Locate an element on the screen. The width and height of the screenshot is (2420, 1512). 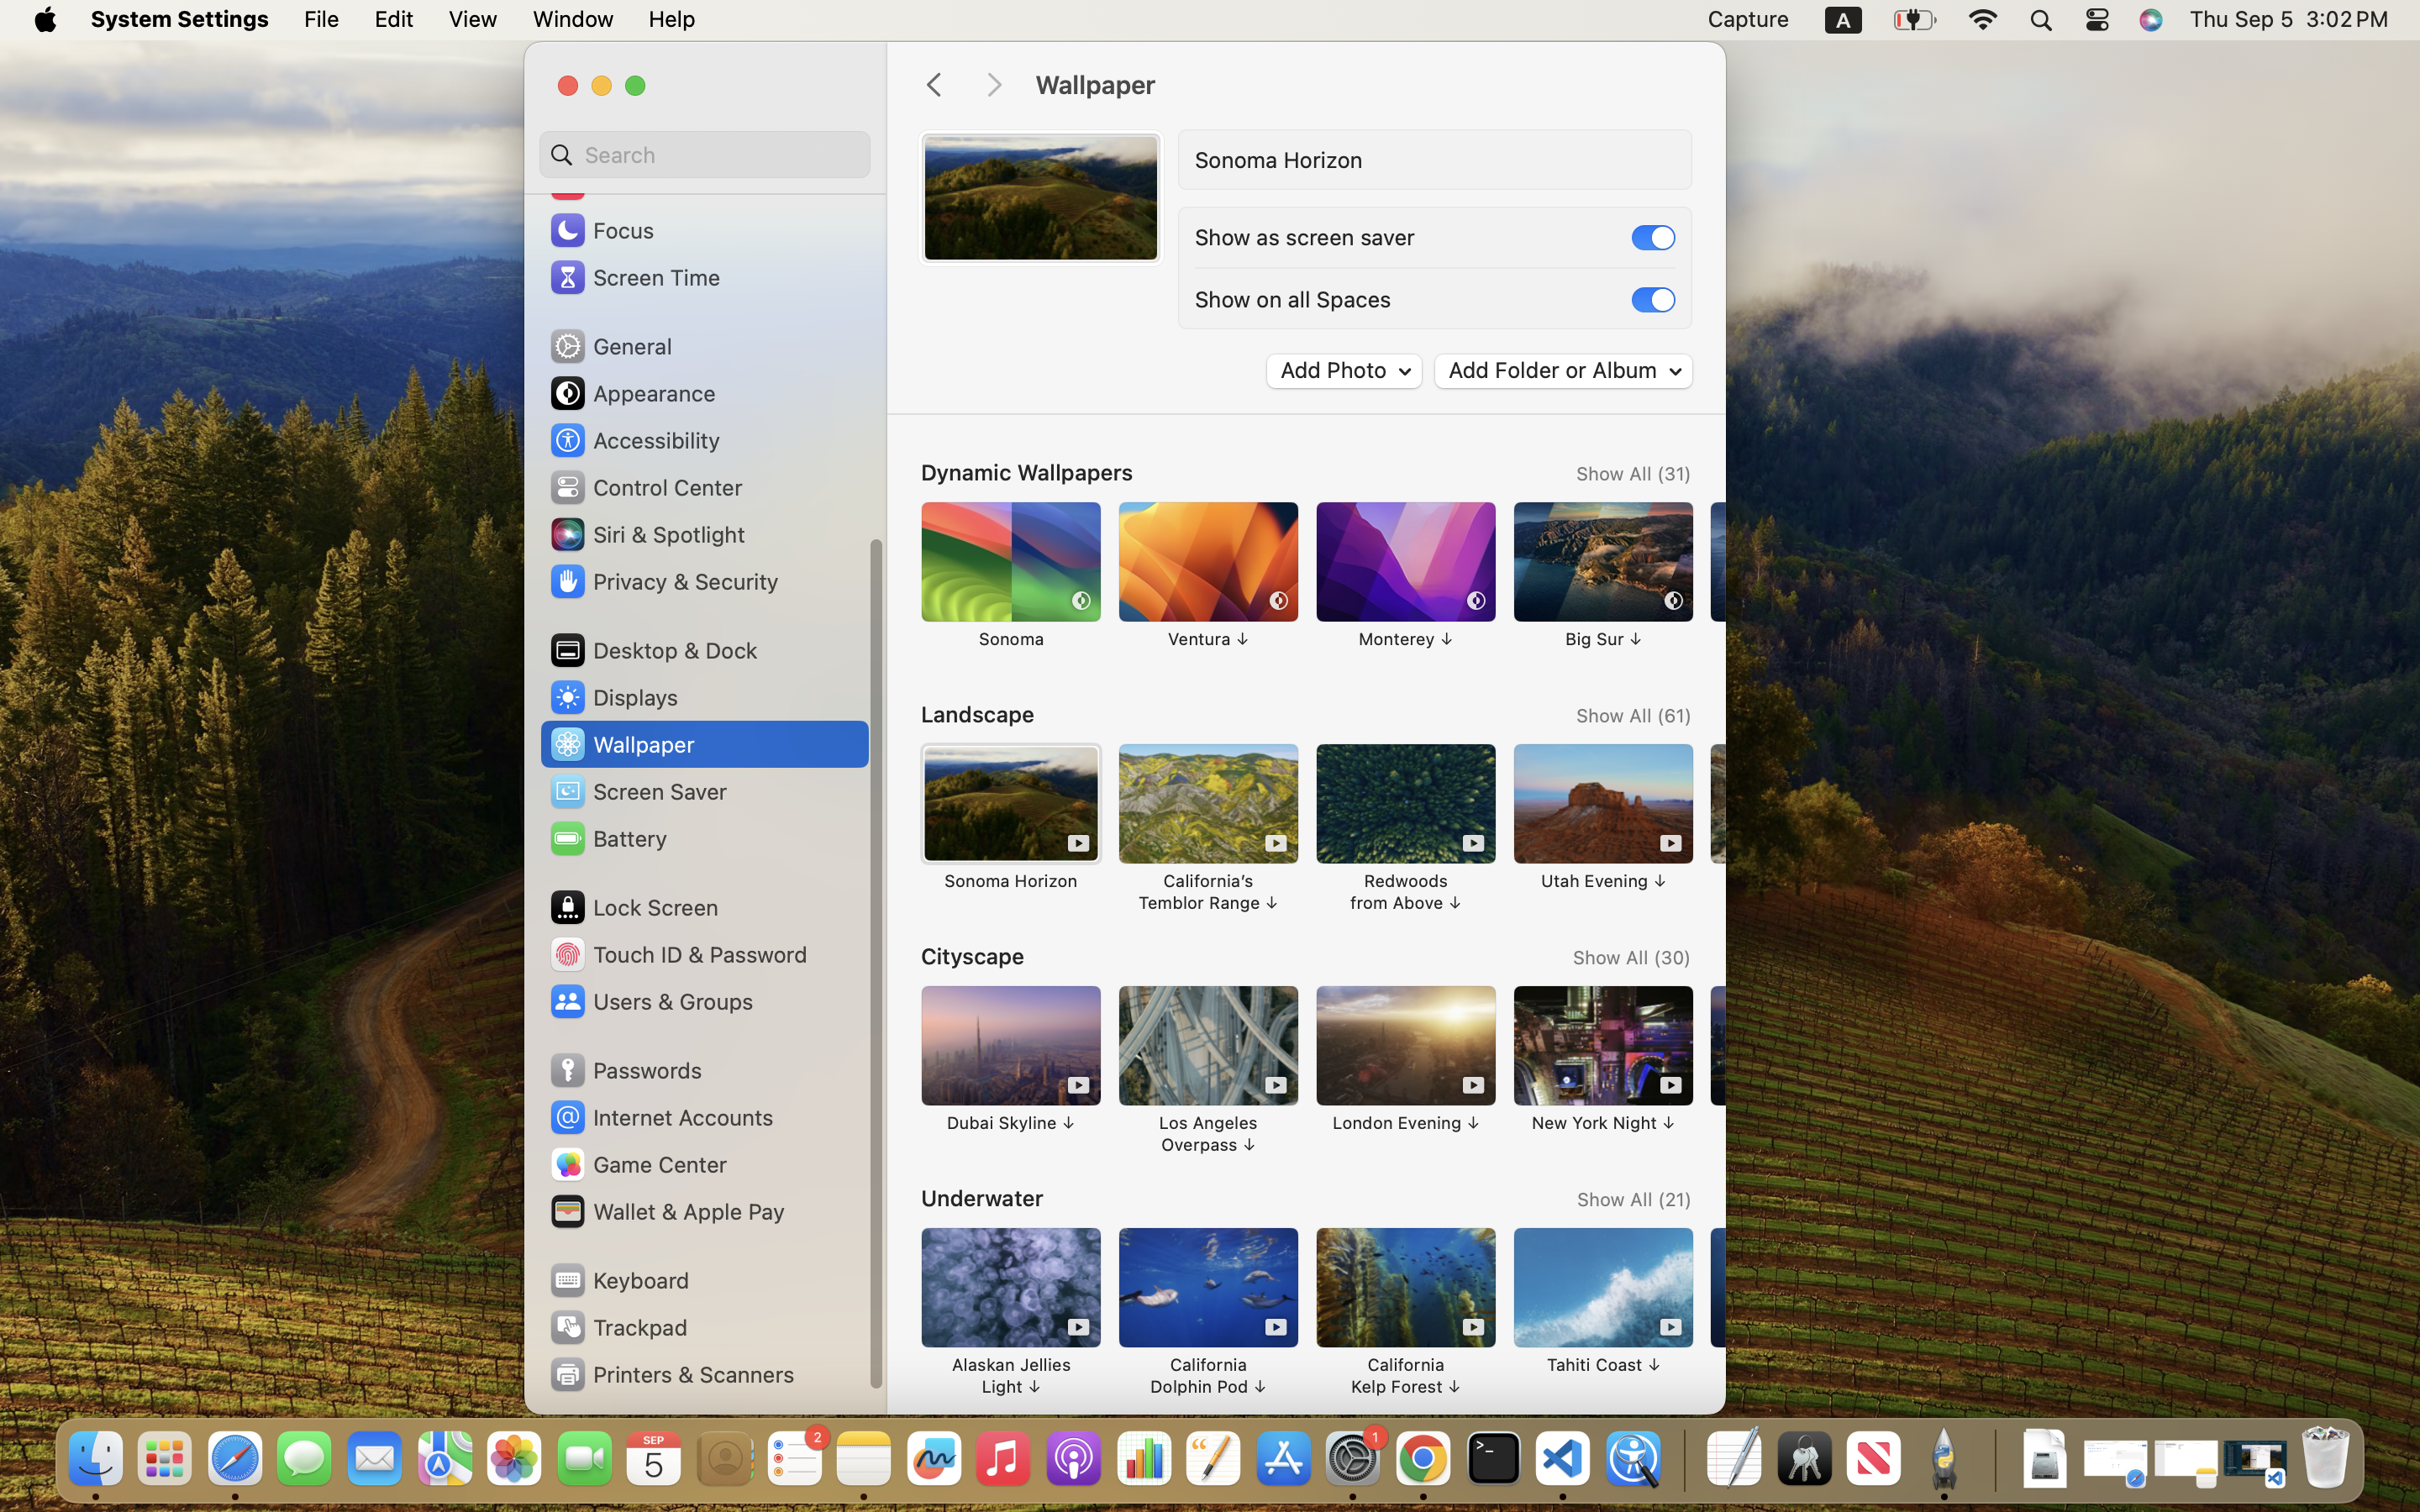
Landscape is located at coordinates (978, 714).